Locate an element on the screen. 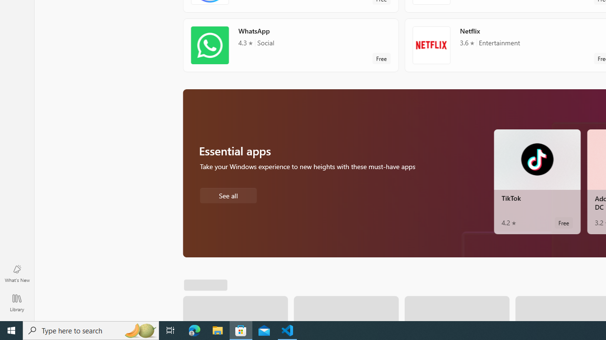  WhatsApp. Average rating of 4.3 out of five stars. Free   is located at coordinates (291, 45).